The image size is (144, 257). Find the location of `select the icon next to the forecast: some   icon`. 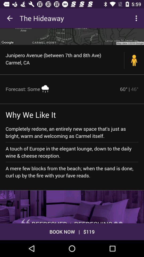

select the icon next to the forecast: some   icon is located at coordinates (129, 89).